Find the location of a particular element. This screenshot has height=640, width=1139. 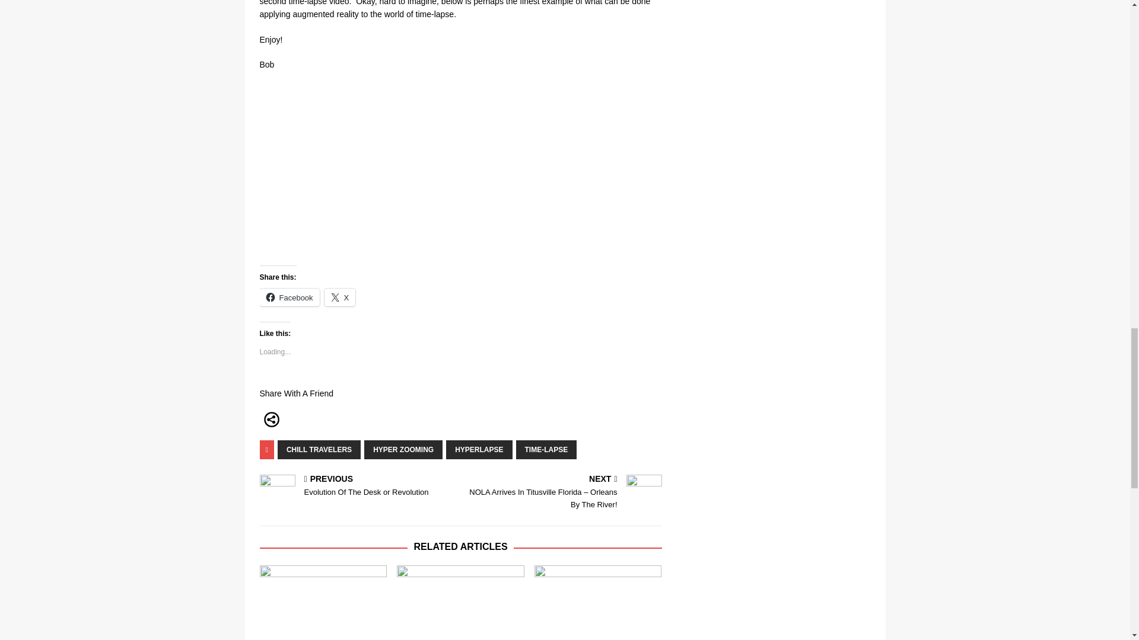

Click to share on Facebook is located at coordinates (340, 297).